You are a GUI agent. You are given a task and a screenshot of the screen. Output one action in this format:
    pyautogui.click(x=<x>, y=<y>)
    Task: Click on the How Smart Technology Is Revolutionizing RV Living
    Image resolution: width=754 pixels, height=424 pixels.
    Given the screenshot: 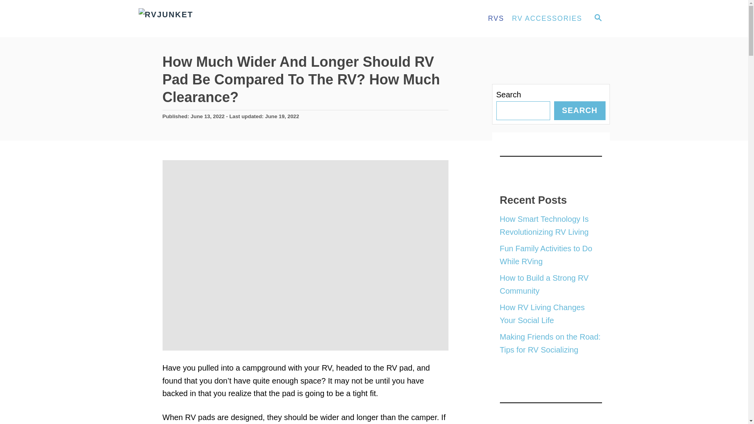 What is the action you would take?
    pyautogui.click(x=544, y=225)
    